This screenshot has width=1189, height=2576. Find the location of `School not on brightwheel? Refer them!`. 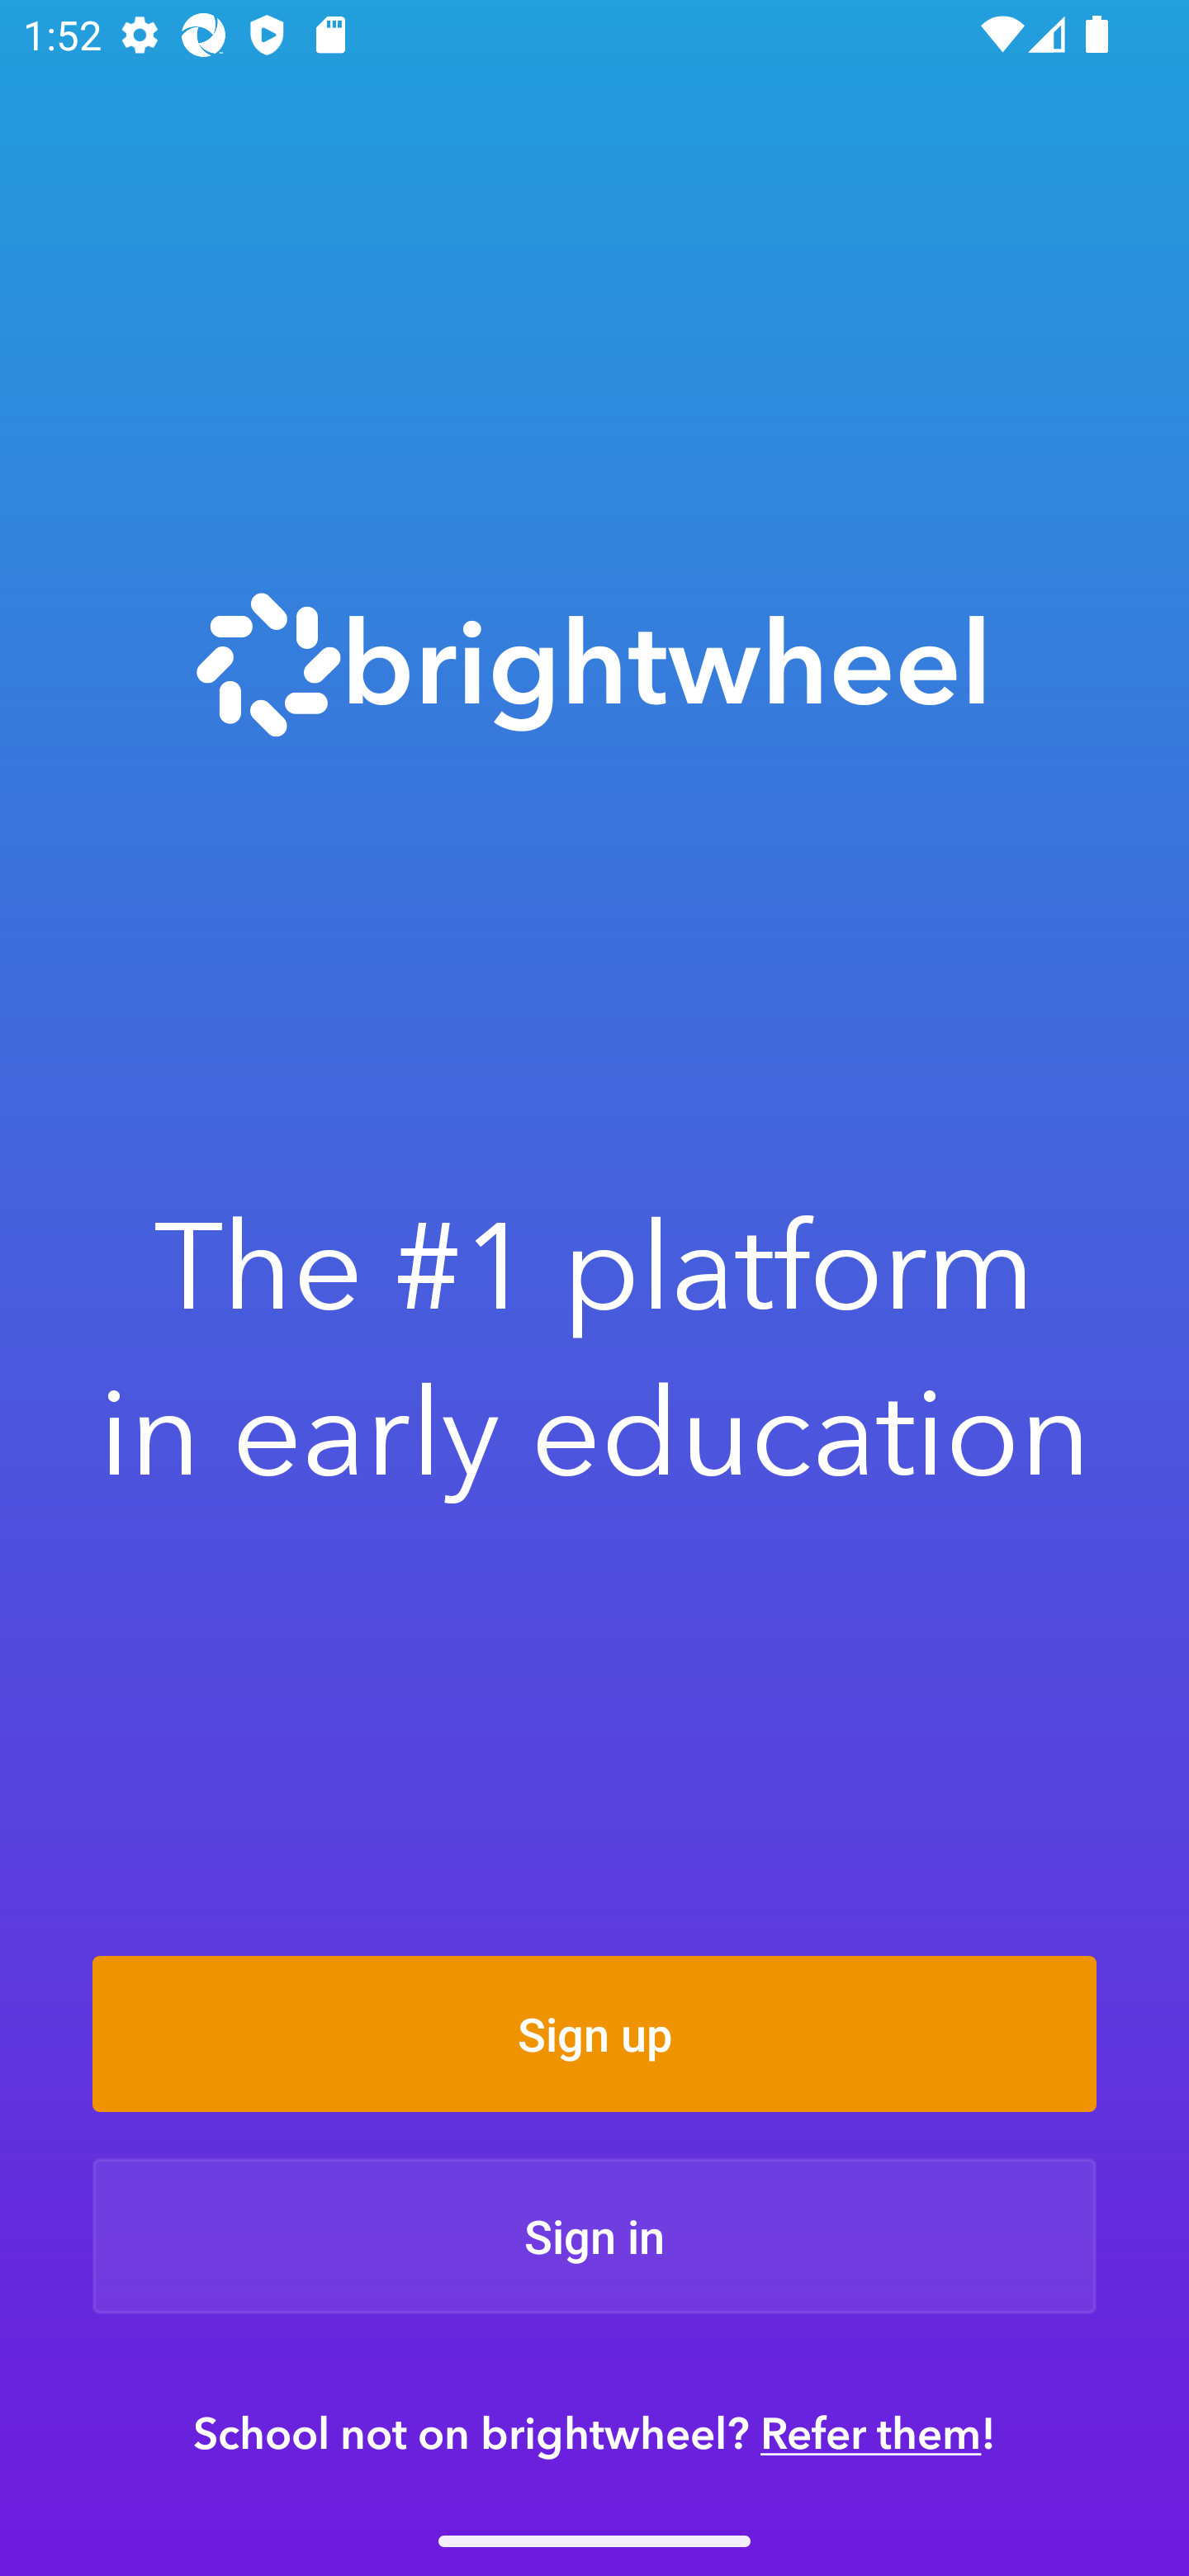

School not on brightwheel? Refer them! is located at coordinates (594, 2432).